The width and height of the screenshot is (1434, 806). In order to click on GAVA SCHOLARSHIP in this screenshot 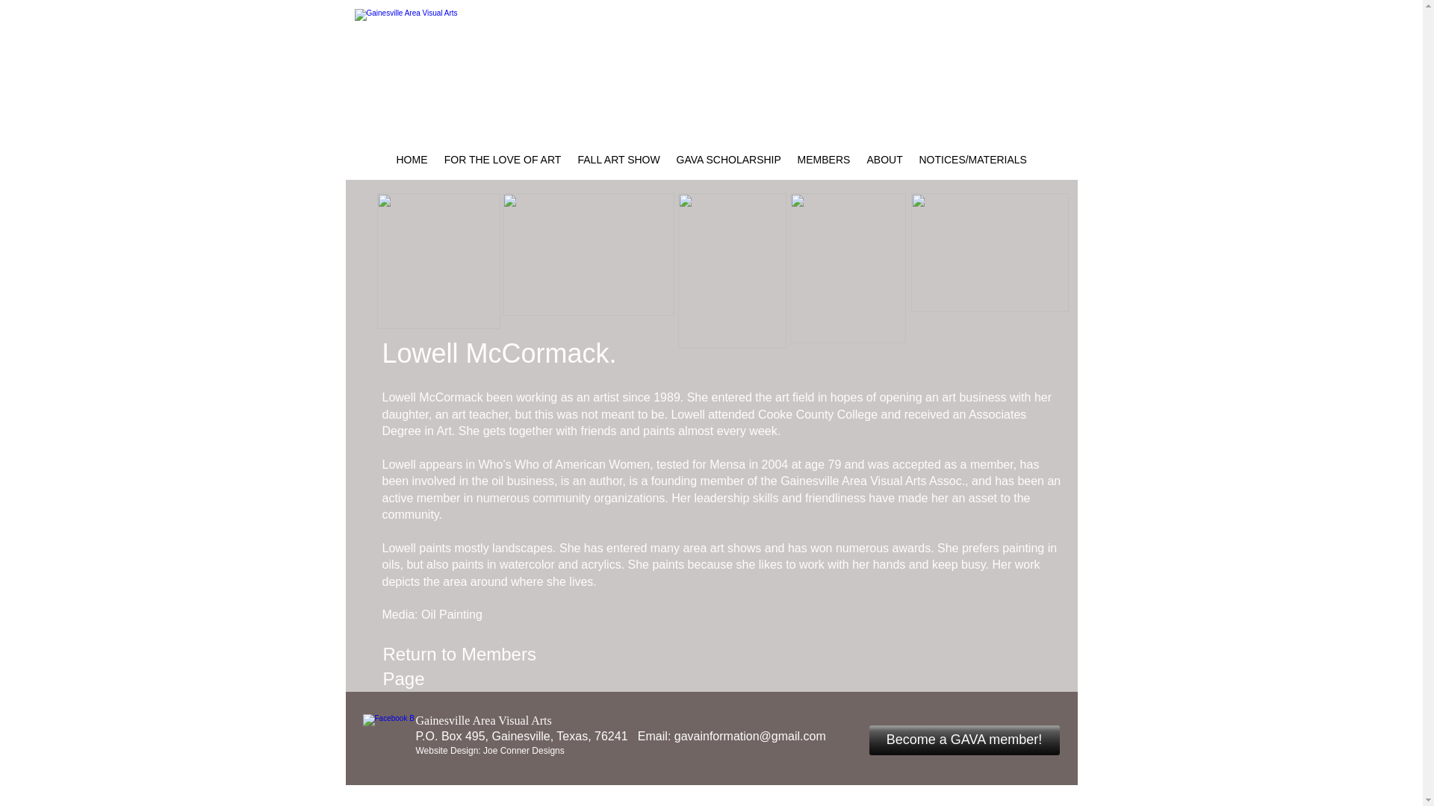, I will do `click(728, 160)`.